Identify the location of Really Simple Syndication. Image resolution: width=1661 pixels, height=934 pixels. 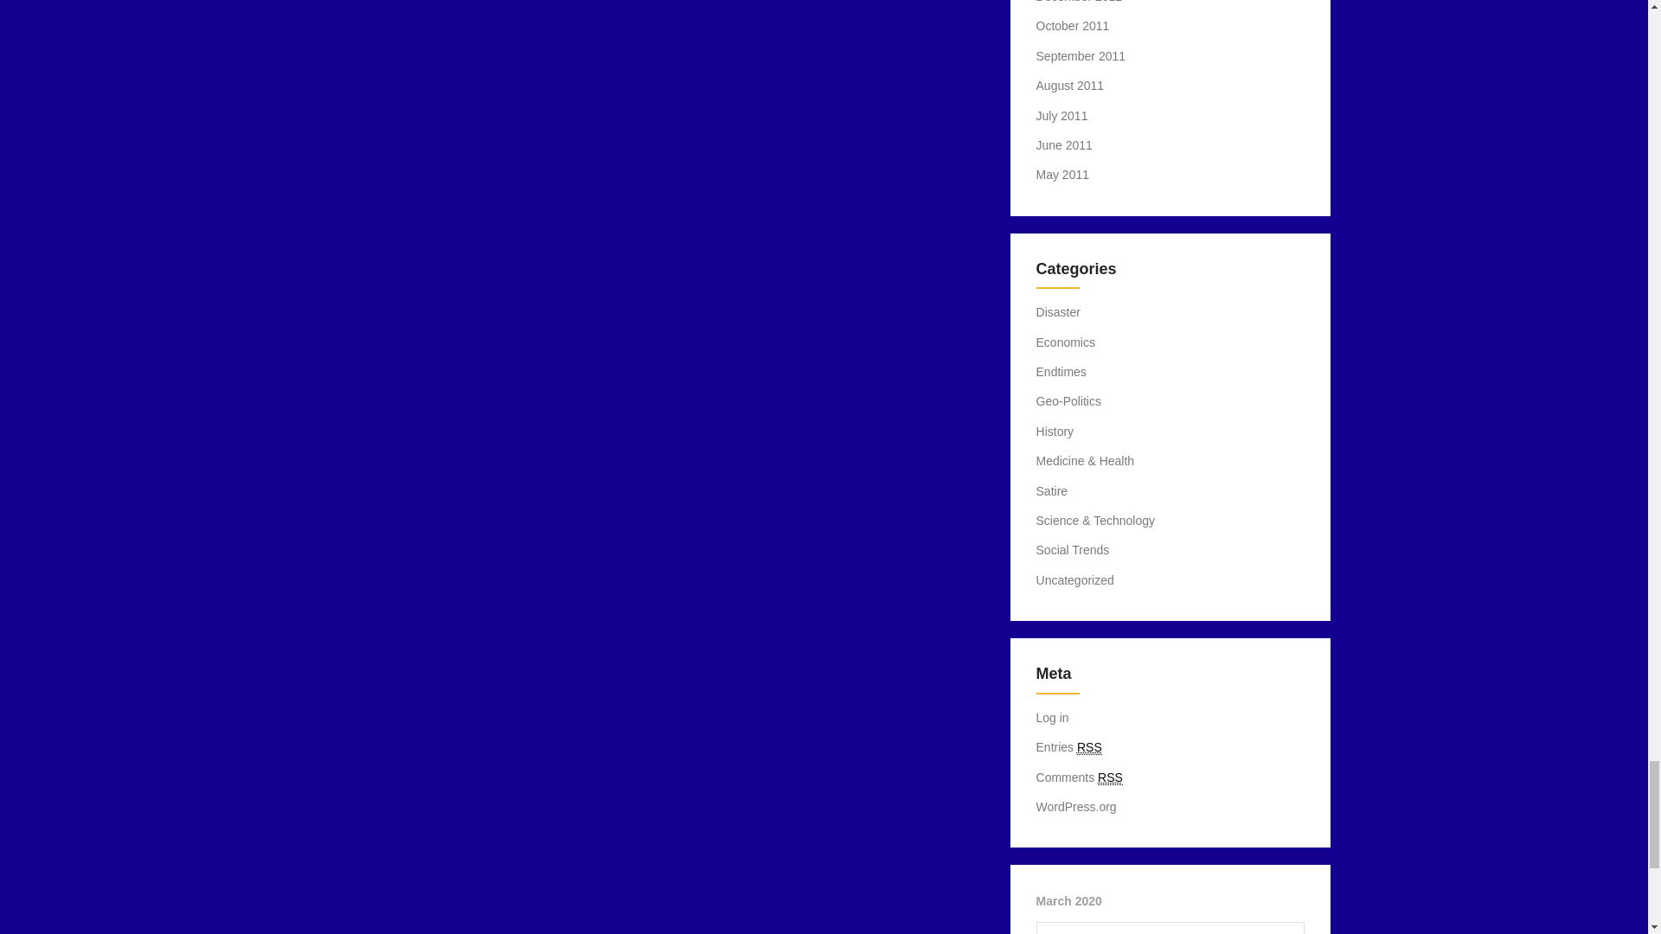
(1089, 747).